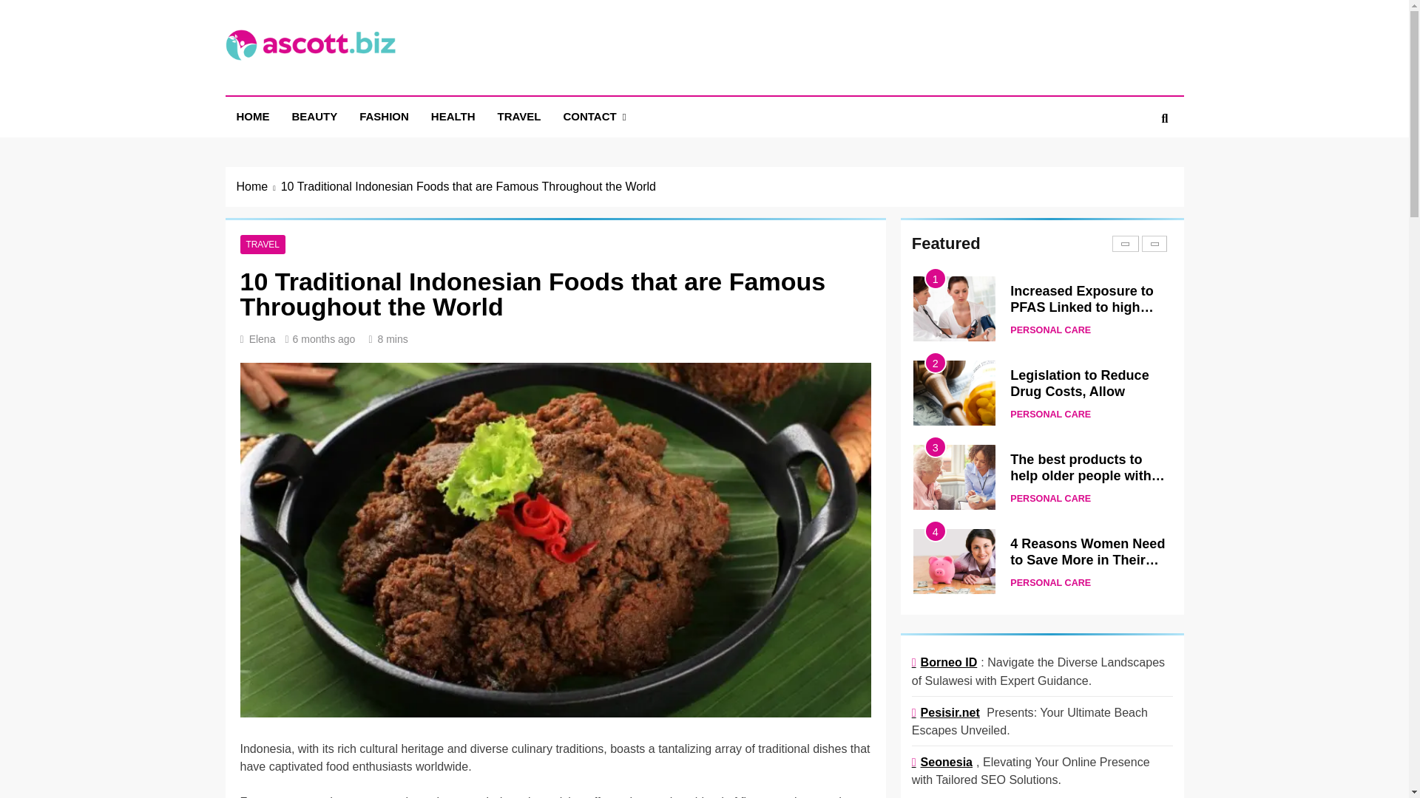  I want to click on Home, so click(259, 186).